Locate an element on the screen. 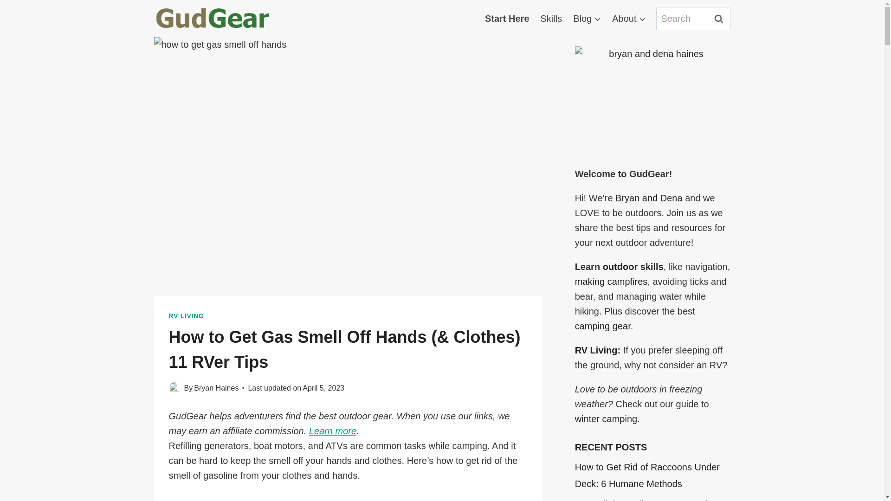  Blog is located at coordinates (587, 19).